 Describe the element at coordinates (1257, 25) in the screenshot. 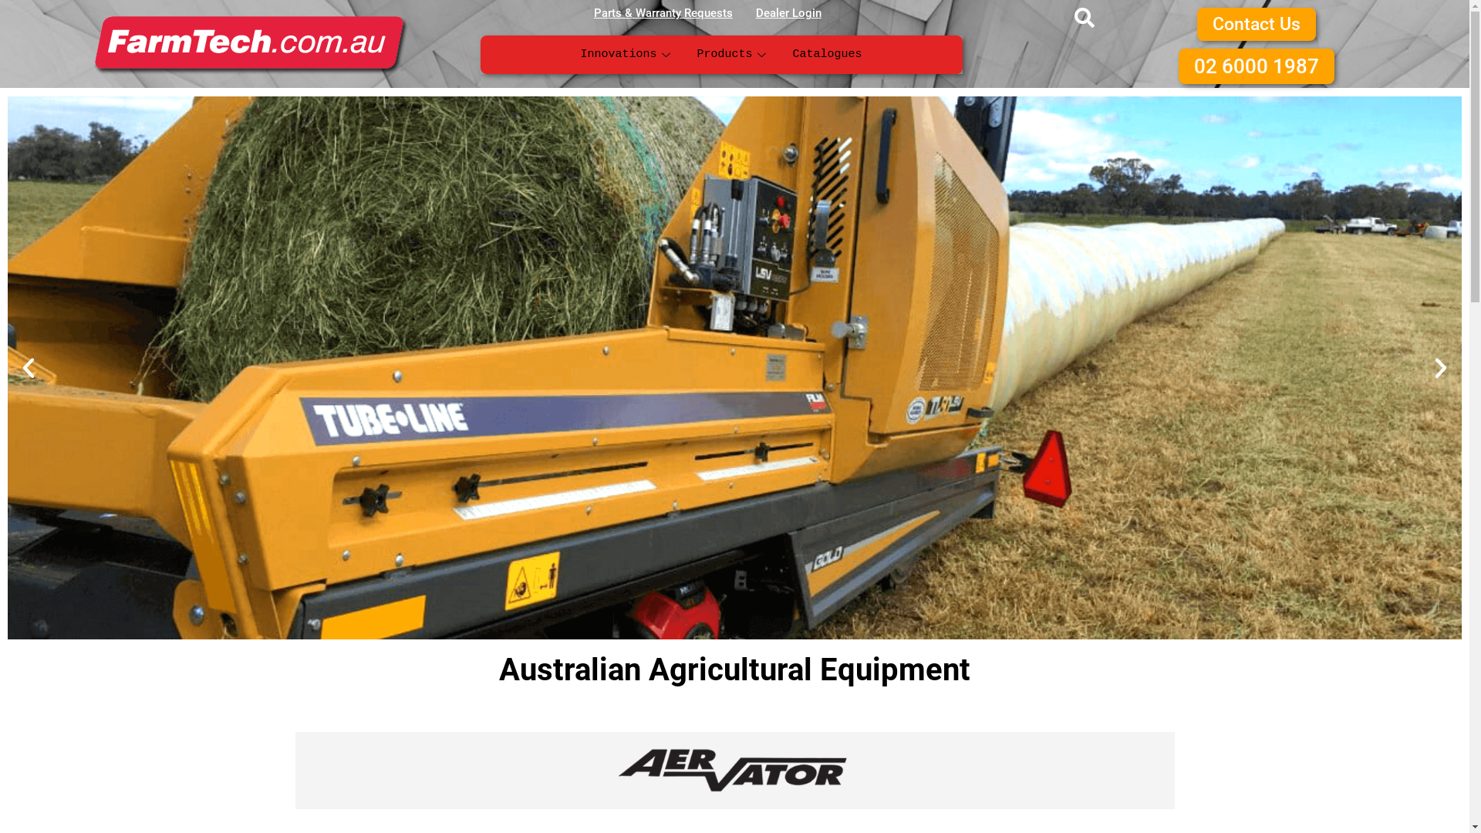

I see `Contact Us` at that location.